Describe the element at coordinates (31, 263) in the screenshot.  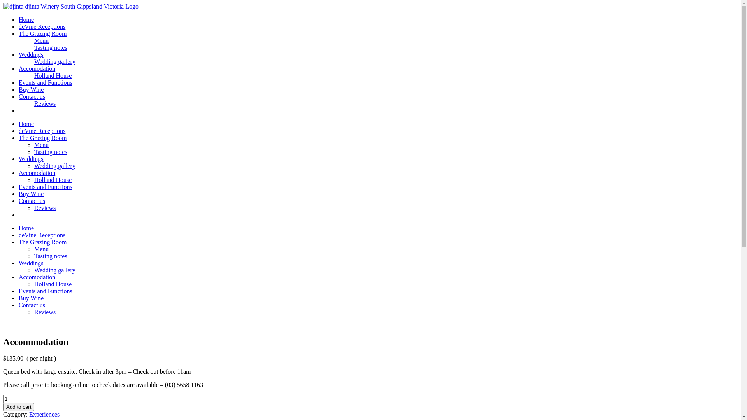
I see `Weddings` at that location.